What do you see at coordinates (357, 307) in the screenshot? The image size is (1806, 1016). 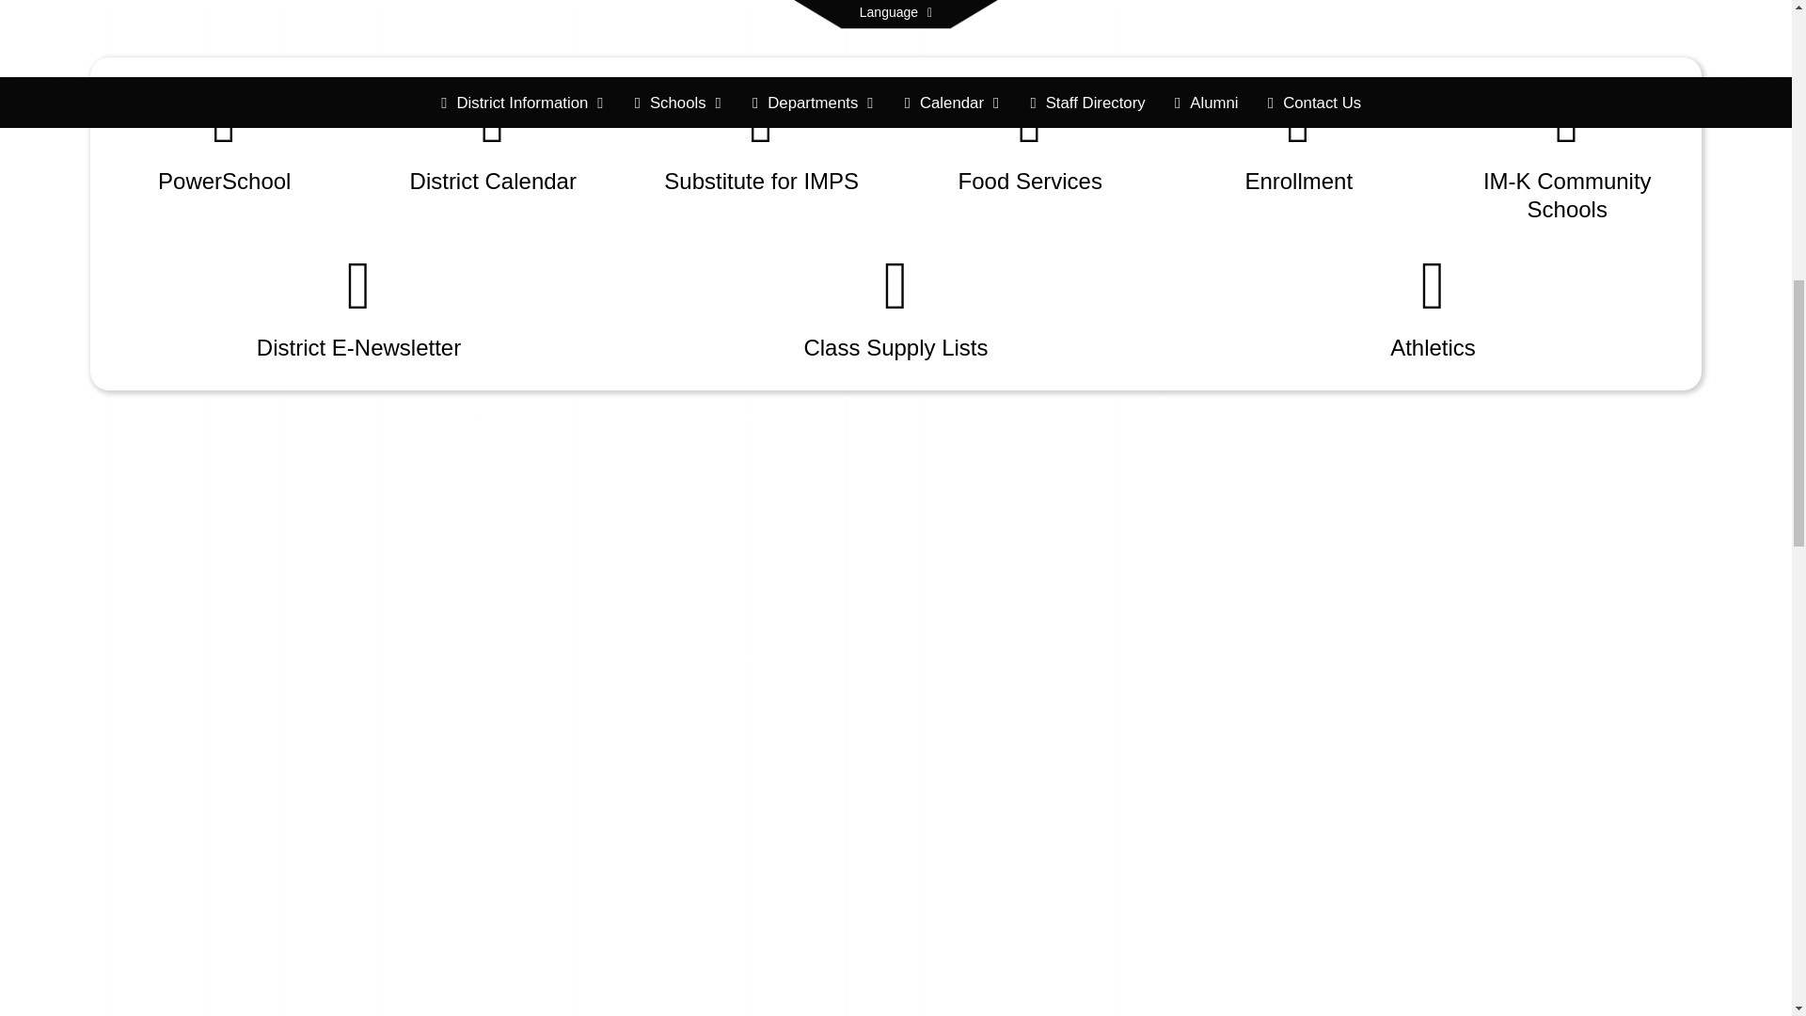 I see `District E-Newsletter` at bounding box center [357, 307].